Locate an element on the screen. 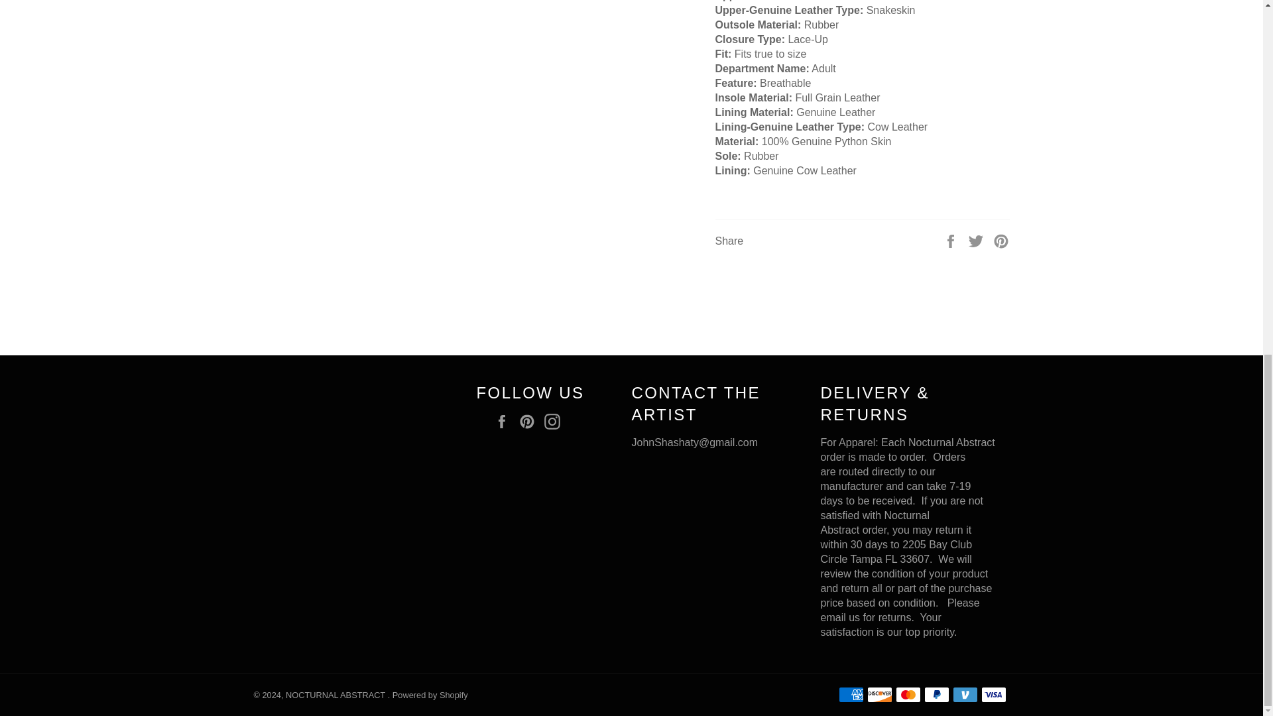 Image resolution: width=1273 pixels, height=716 pixels. NOCTURNAL ABSTRACT  on Pinterest is located at coordinates (530, 422).